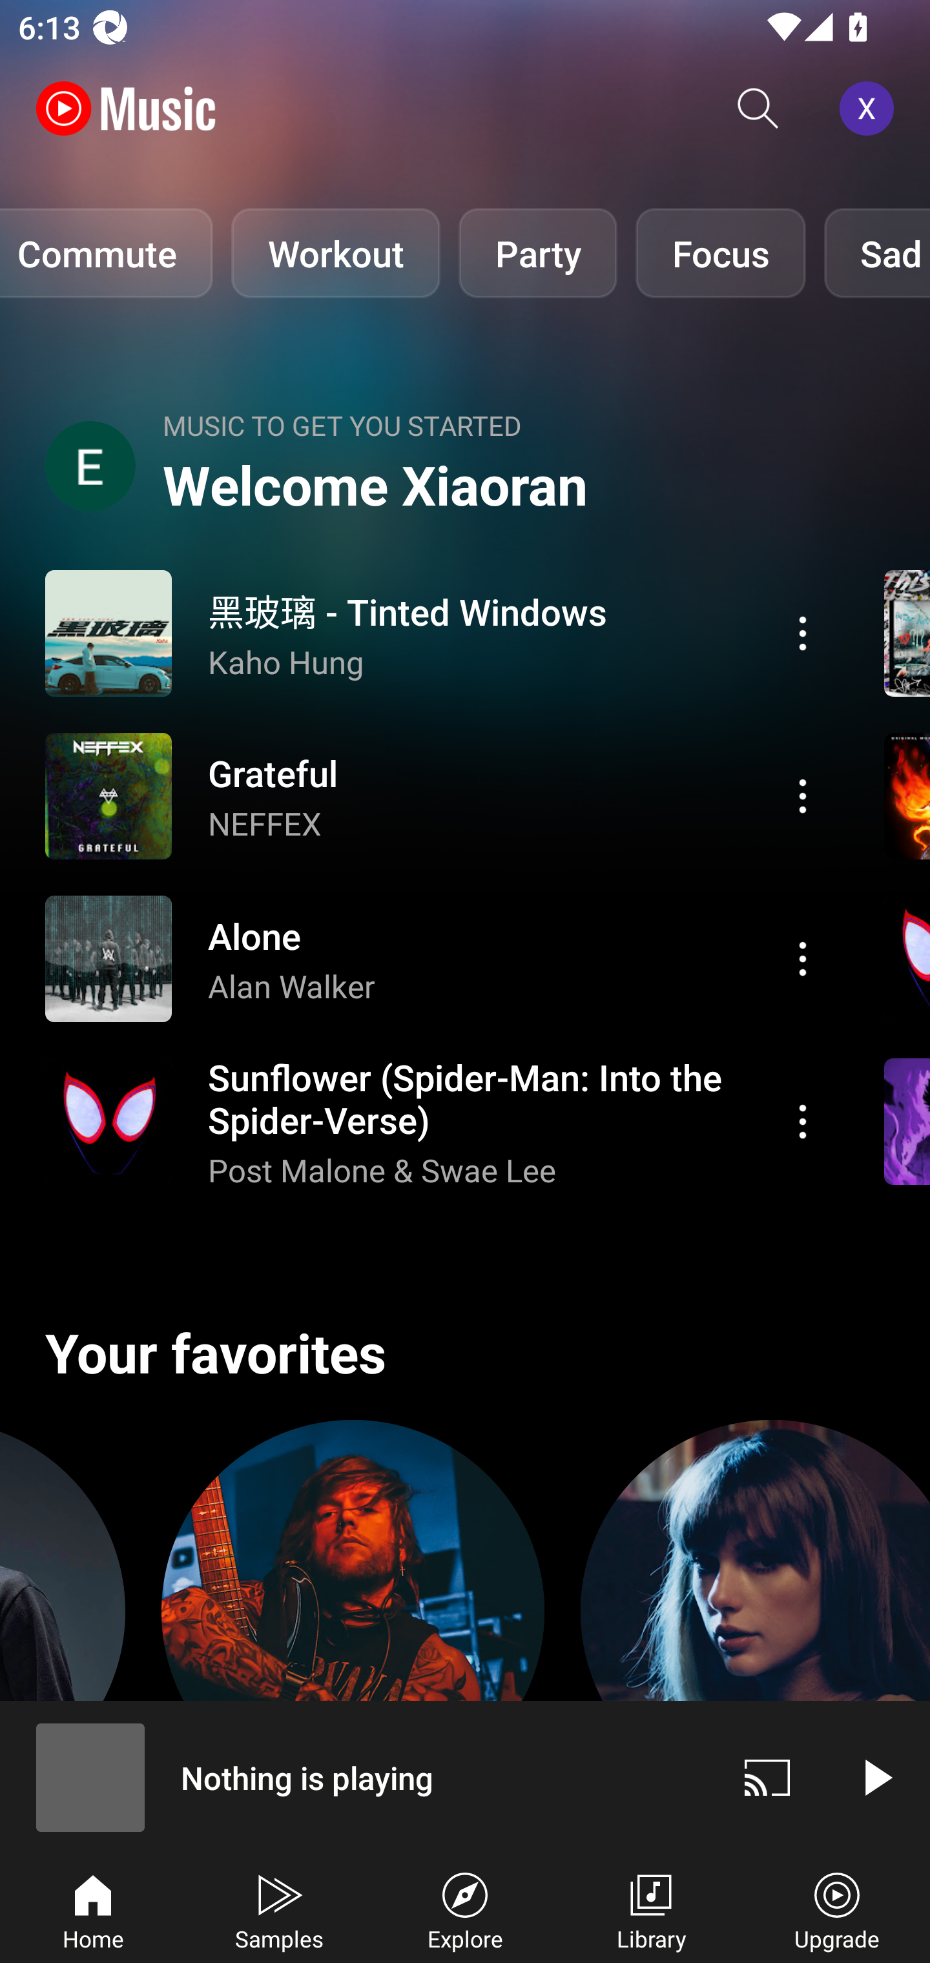 The image size is (930, 1963). I want to click on Action menu, so click(803, 796).